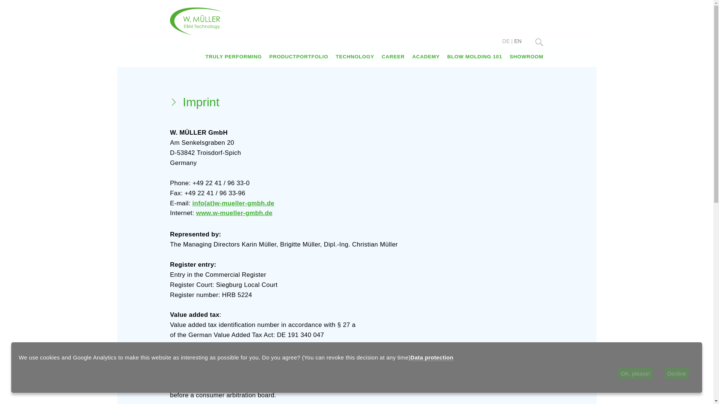 This screenshot has width=719, height=404. Describe the element at coordinates (196, 21) in the screenshot. I see `Home` at that location.